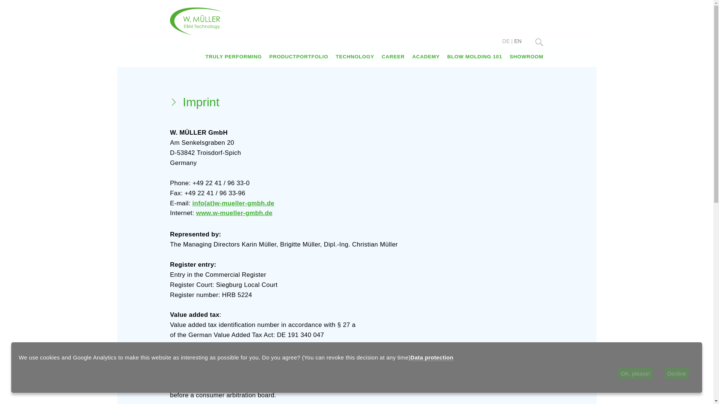 This screenshot has width=719, height=404. Describe the element at coordinates (196, 21) in the screenshot. I see `Home` at that location.